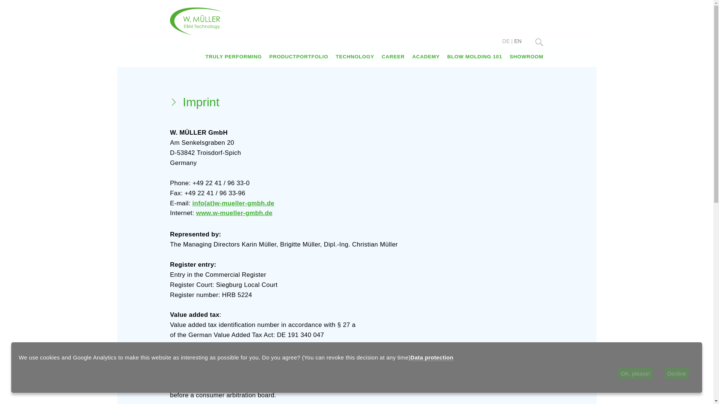 This screenshot has width=719, height=404. Describe the element at coordinates (196, 21) in the screenshot. I see `Home` at that location.